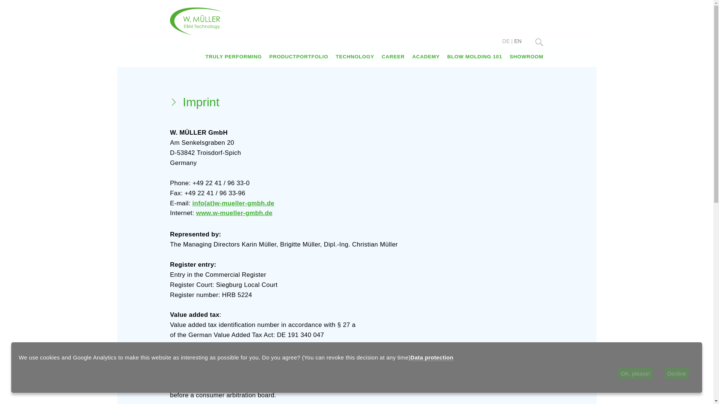 This screenshot has width=719, height=404. Describe the element at coordinates (196, 21) in the screenshot. I see `Home` at that location.